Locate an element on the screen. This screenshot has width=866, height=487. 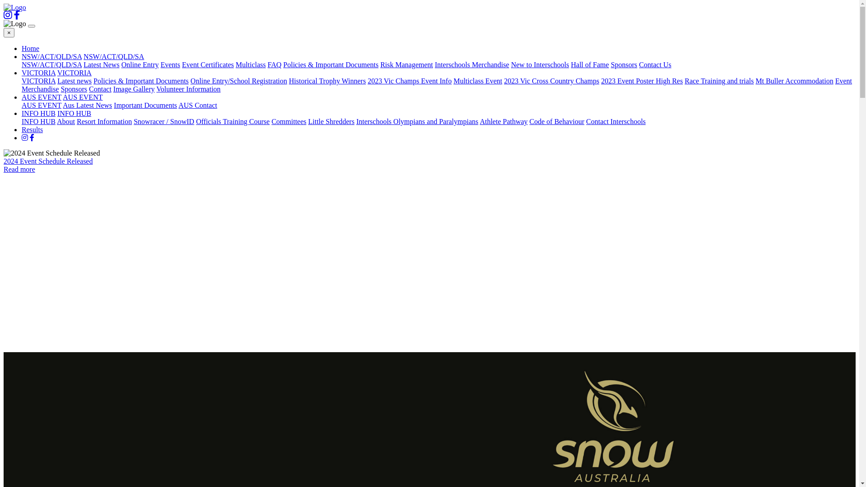
INFO HUB is located at coordinates (38, 122).